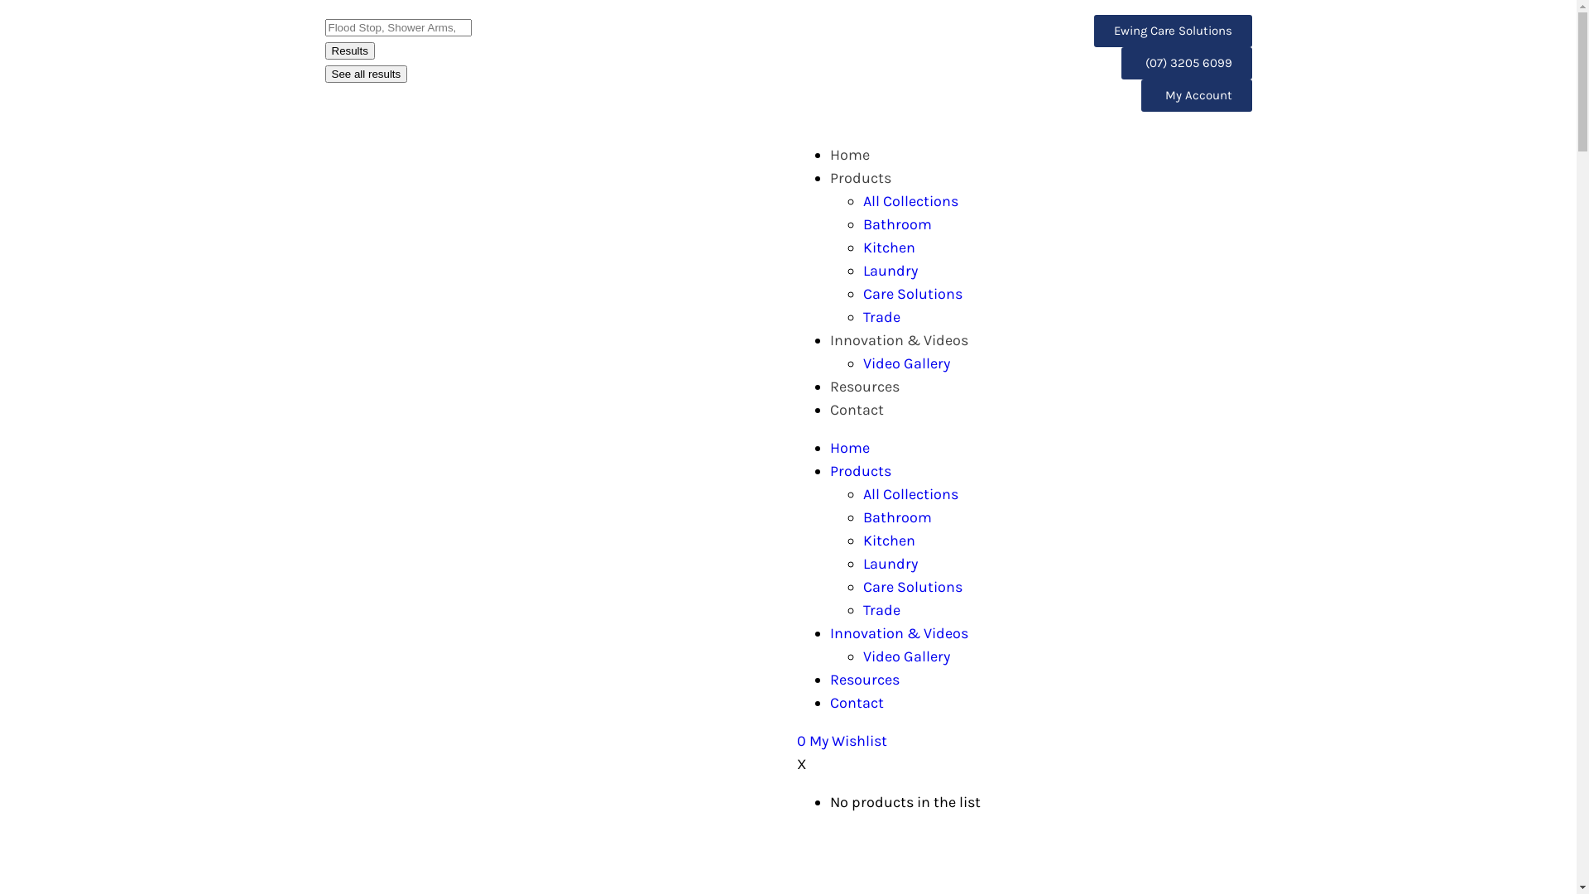 The width and height of the screenshot is (1589, 894). What do you see at coordinates (910, 494) in the screenshot?
I see `All Collections` at bounding box center [910, 494].